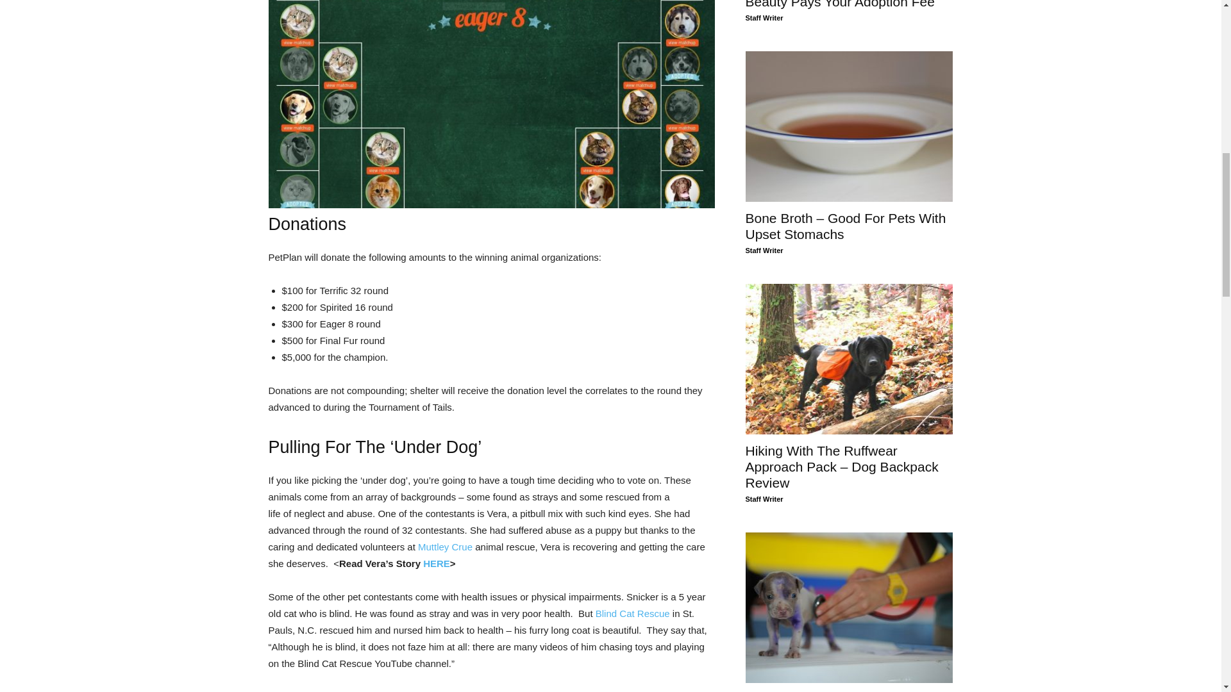 The width and height of the screenshot is (1231, 692). Describe the element at coordinates (632, 613) in the screenshot. I see `Blind Cat Rescue` at that location.